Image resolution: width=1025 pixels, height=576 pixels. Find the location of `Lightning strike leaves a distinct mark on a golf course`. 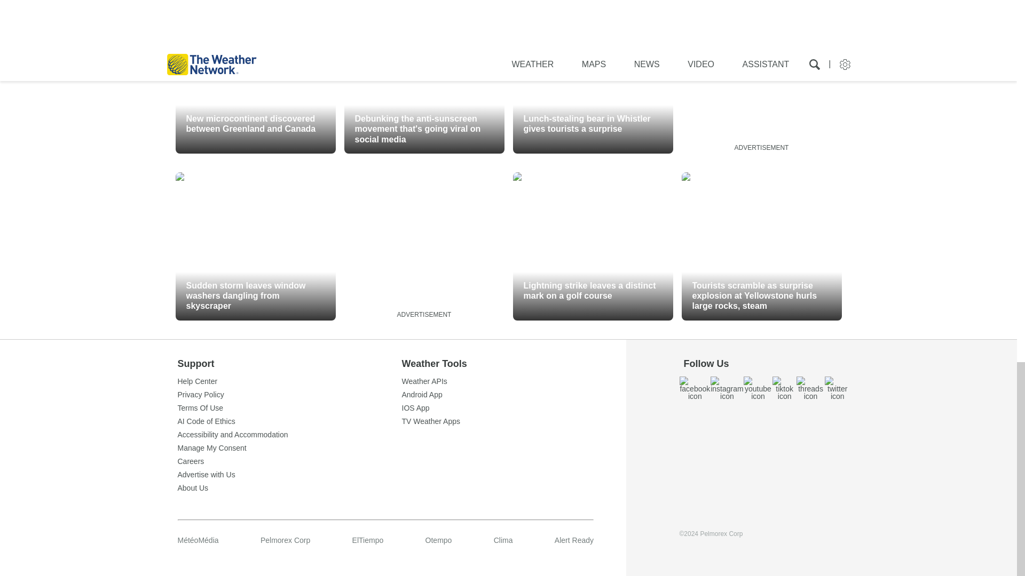

Lightning strike leaves a distinct mark on a golf course is located at coordinates (593, 246).